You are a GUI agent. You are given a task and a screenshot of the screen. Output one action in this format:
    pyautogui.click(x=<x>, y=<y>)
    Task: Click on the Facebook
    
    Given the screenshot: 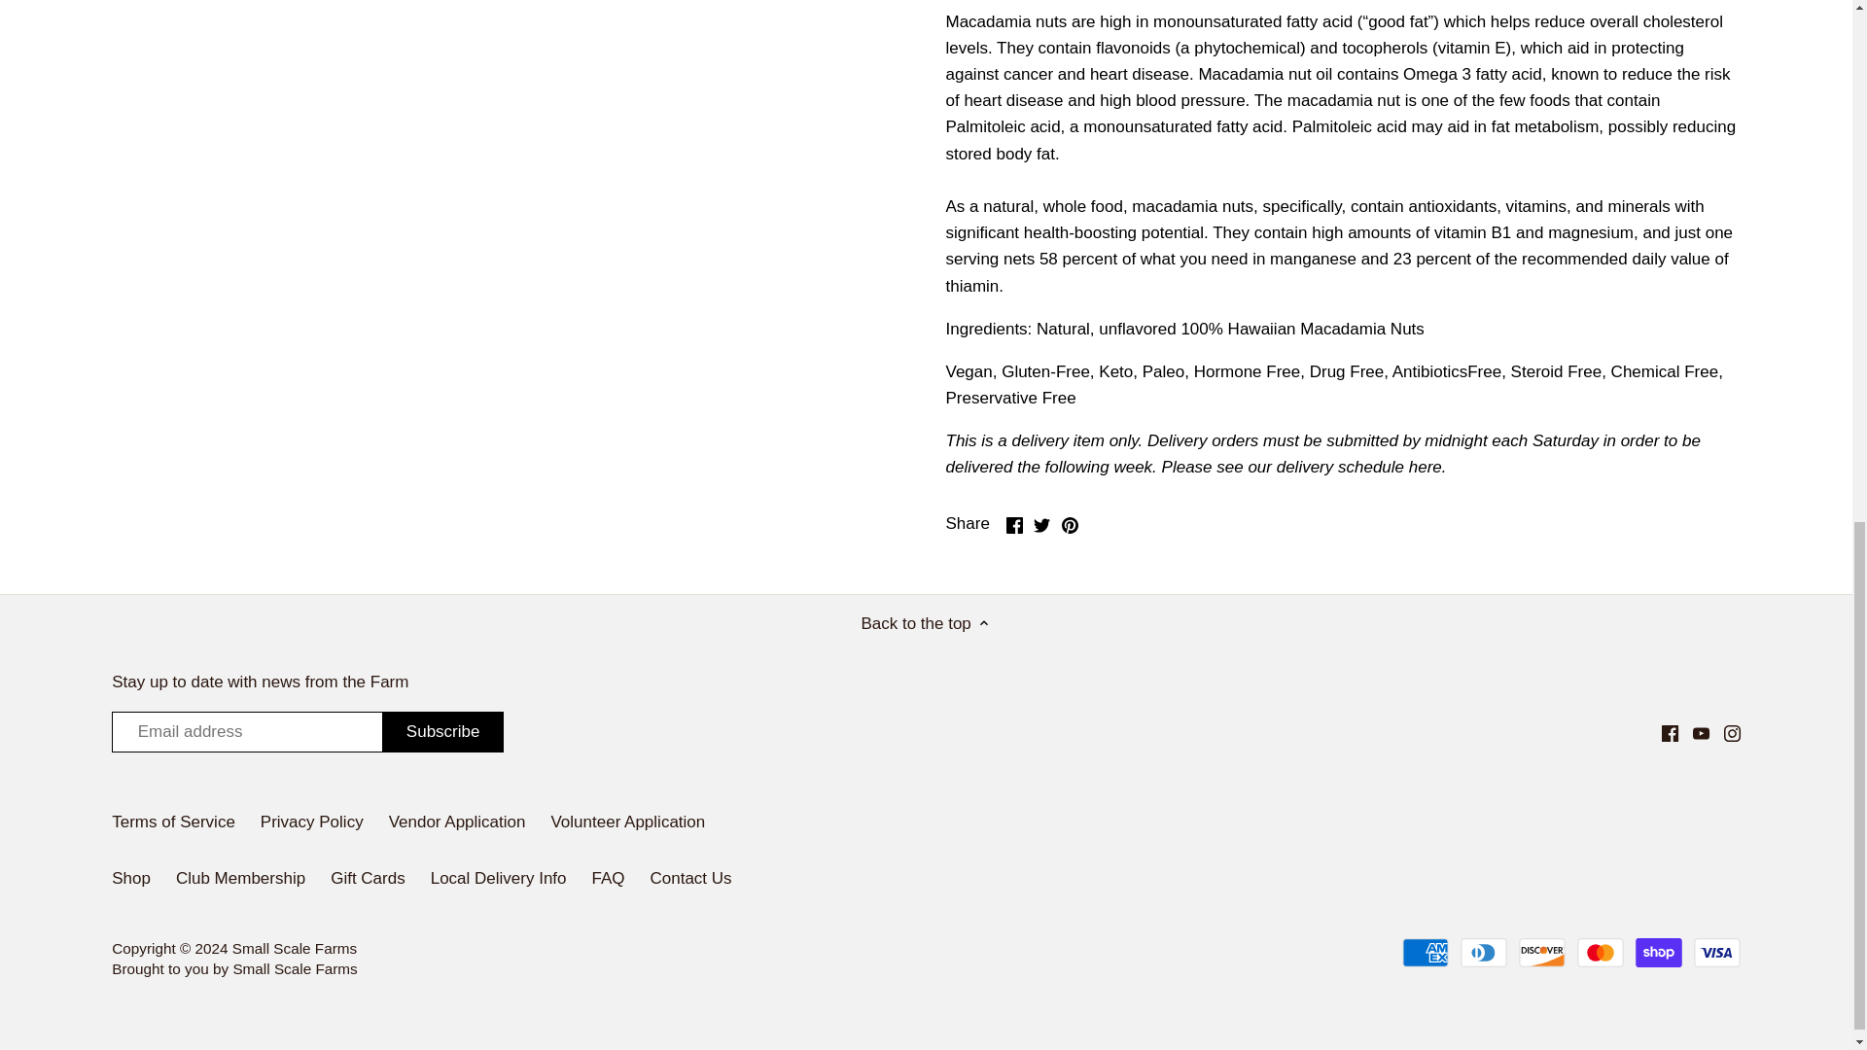 What is the action you would take?
    pyautogui.click(x=1013, y=525)
    